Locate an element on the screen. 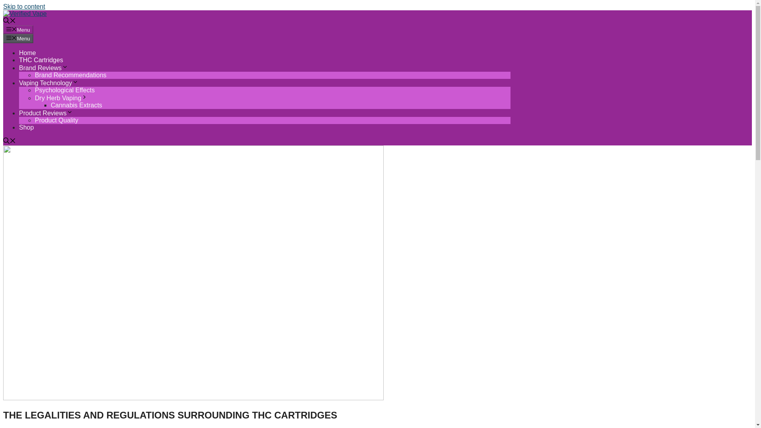  Dry Herb Vaping is located at coordinates (61, 97).